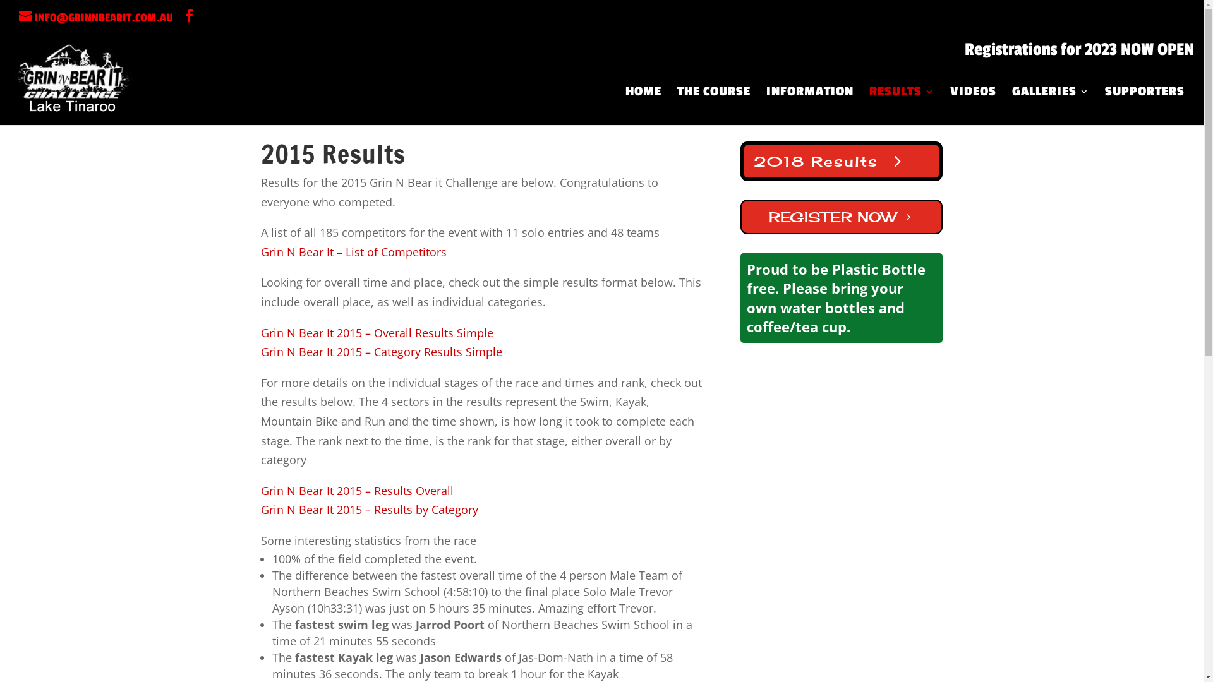 Image resolution: width=1213 pixels, height=682 pixels. I want to click on INFORMATION, so click(810, 106).